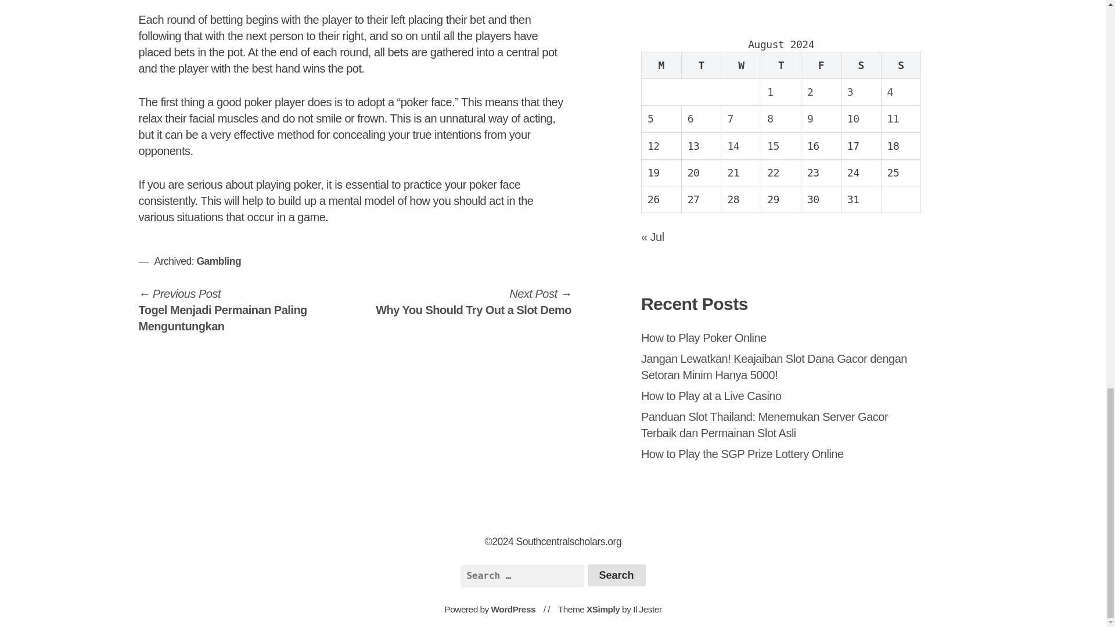  Describe the element at coordinates (861, 65) in the screenshot. I see `Saturday` at that location.